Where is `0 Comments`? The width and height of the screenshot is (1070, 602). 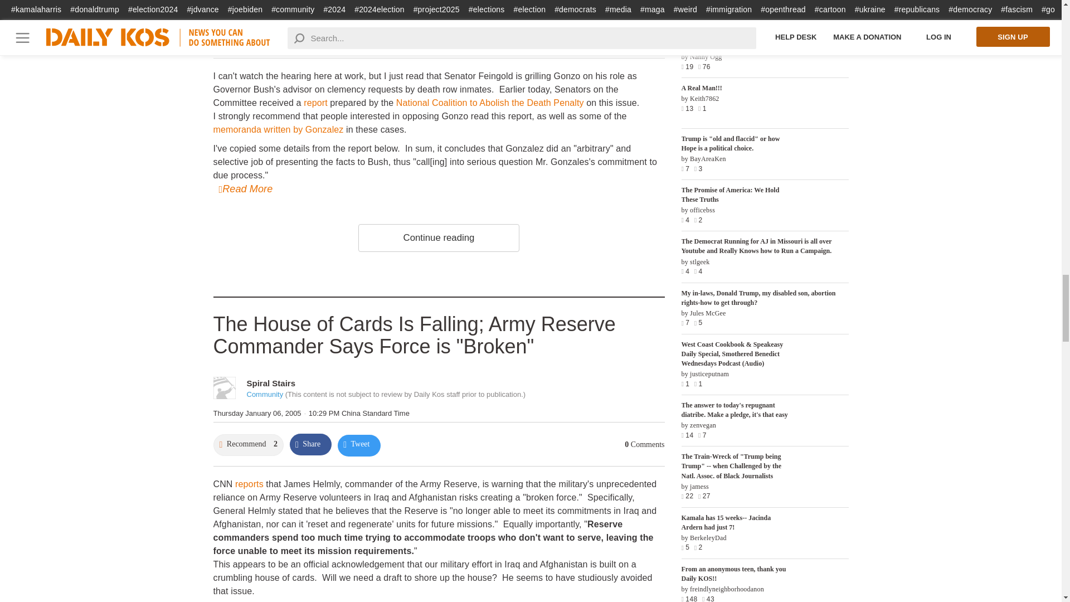
0 Comments is located at coordinates (644, 444).